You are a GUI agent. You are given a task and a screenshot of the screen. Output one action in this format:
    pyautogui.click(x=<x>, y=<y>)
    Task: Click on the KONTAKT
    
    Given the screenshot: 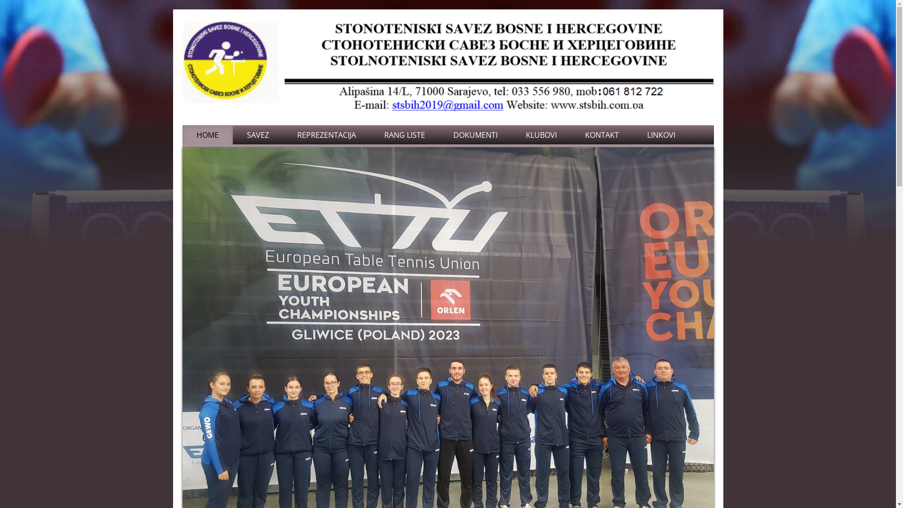 What is the action you would take?
    pyautogui.click(x=602, y=135)
    